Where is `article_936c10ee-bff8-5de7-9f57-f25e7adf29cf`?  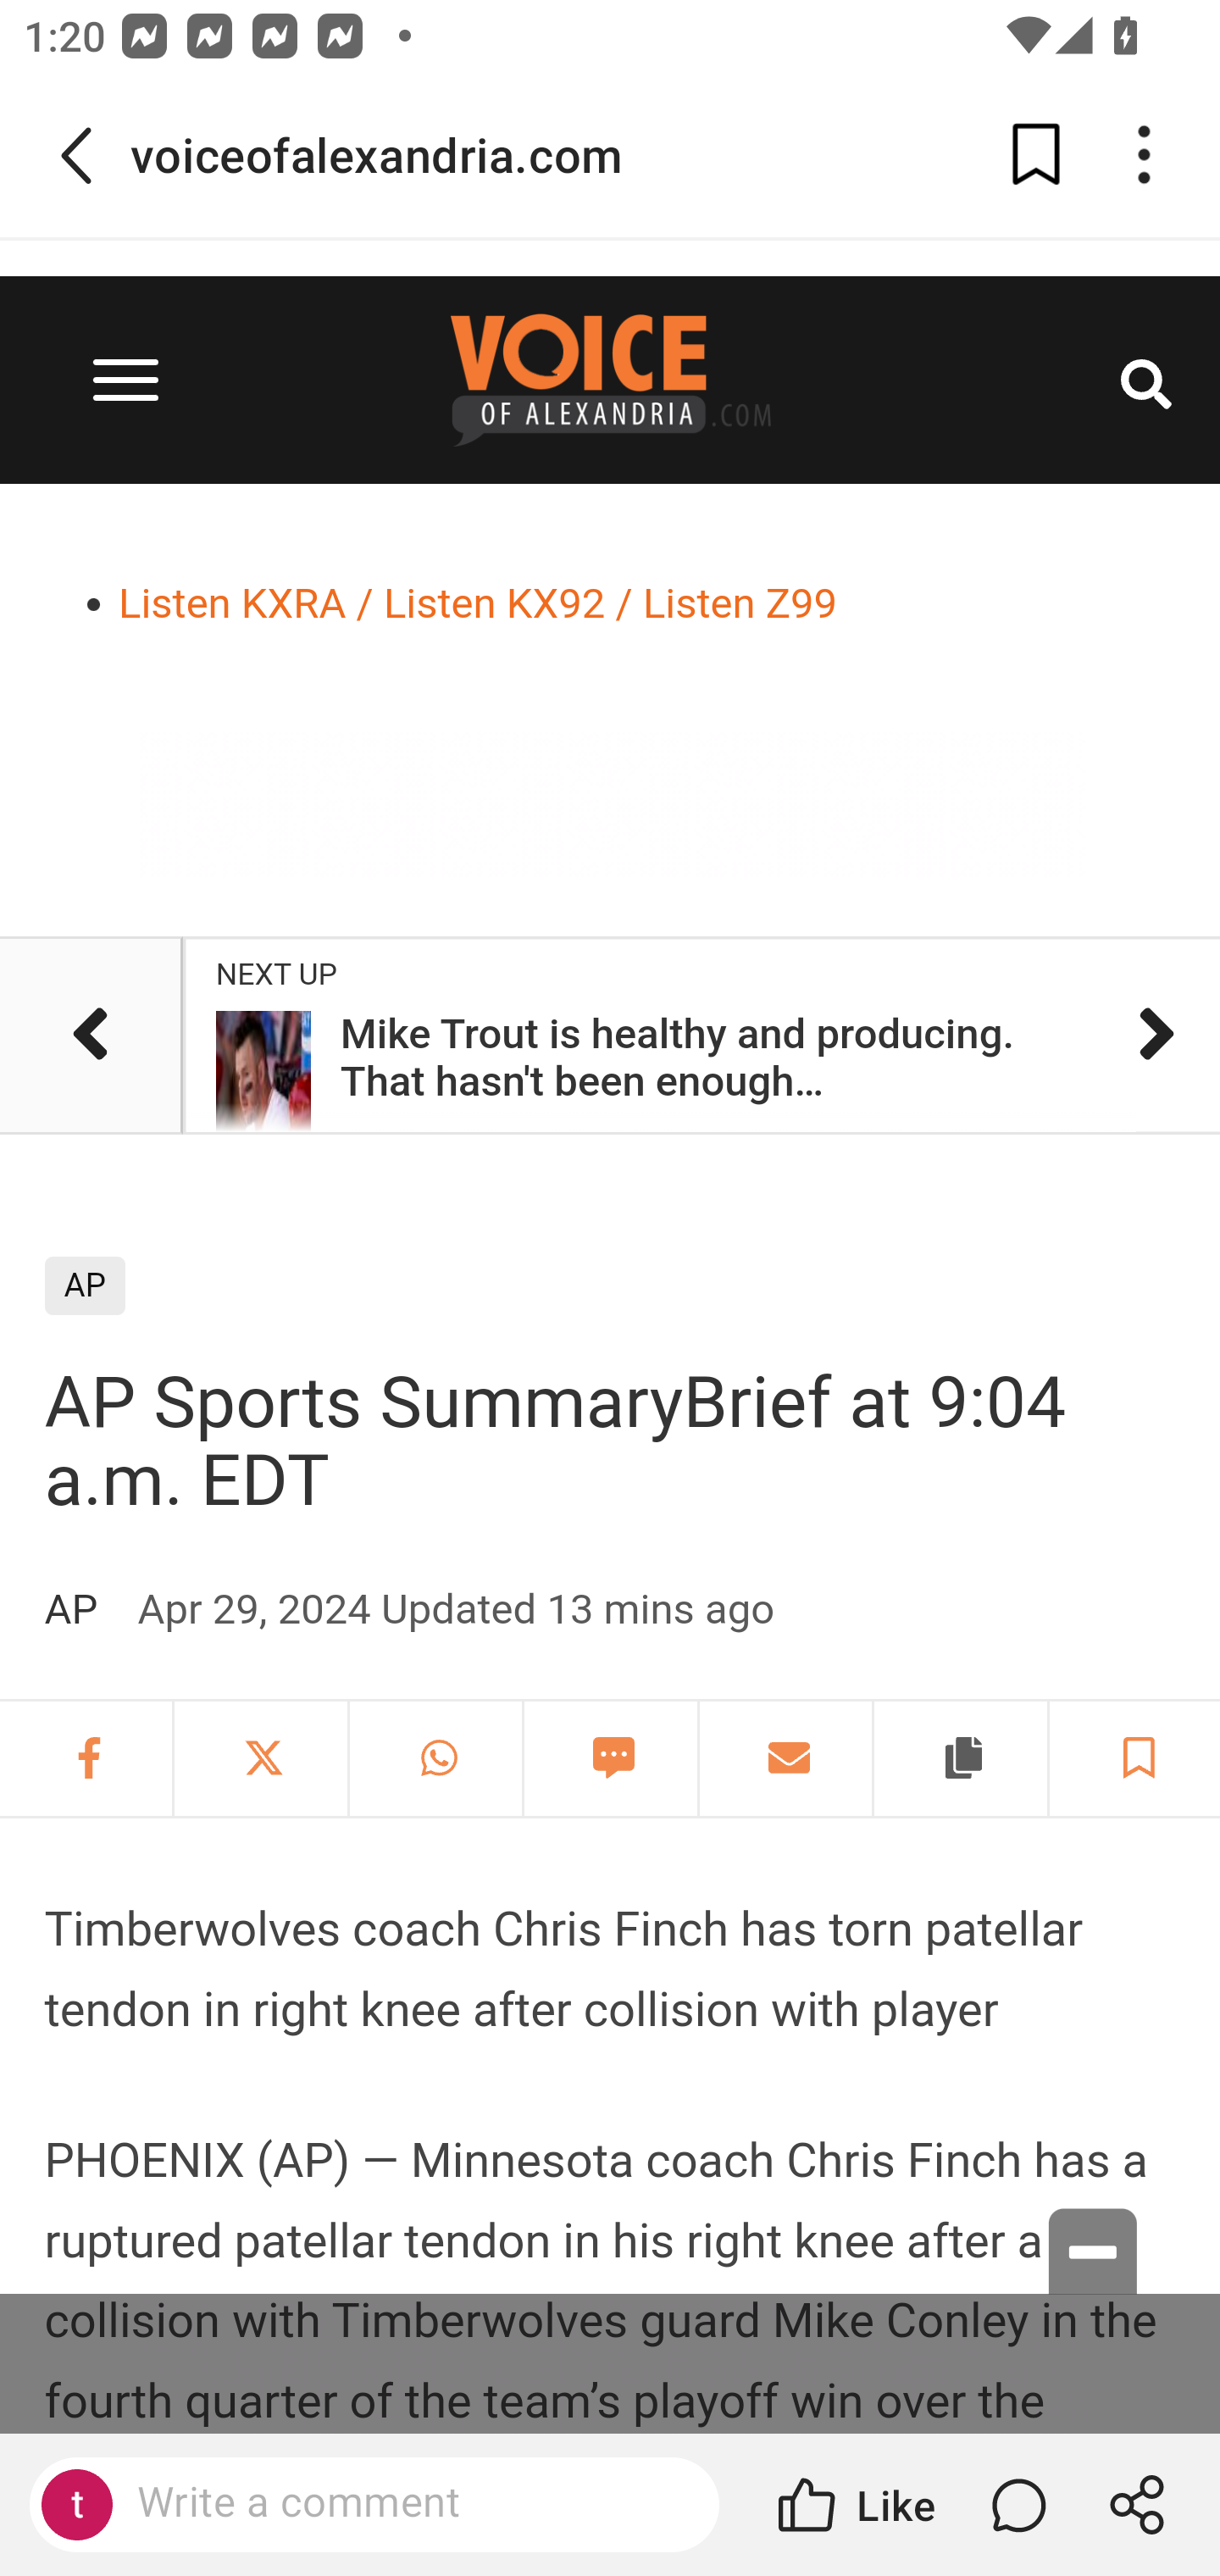
article_936c10ee-bff8-5de7-9f57-f25e7adf29cf is located at coordinates (90, 1035).